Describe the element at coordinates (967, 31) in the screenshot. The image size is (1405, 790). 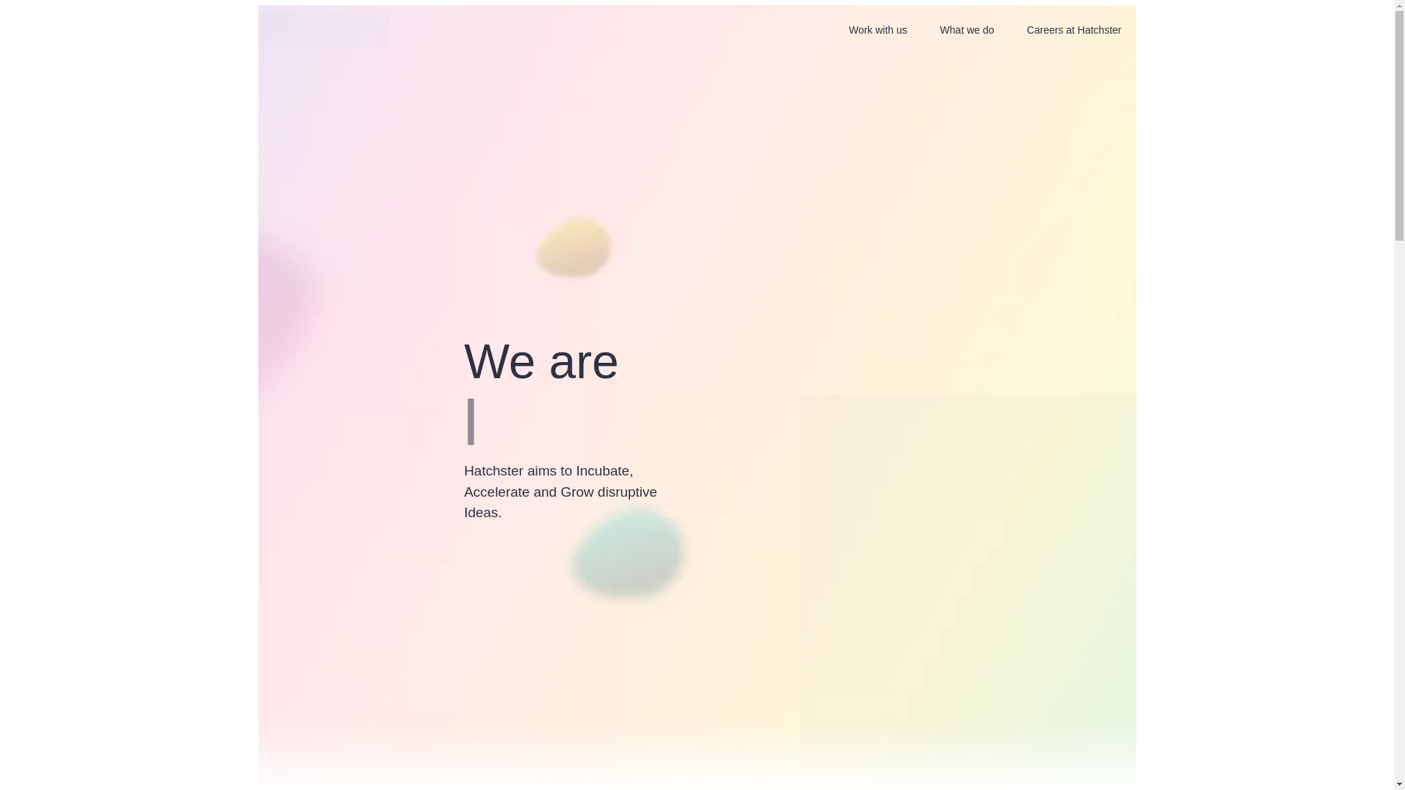
I see `What we do` at that location.